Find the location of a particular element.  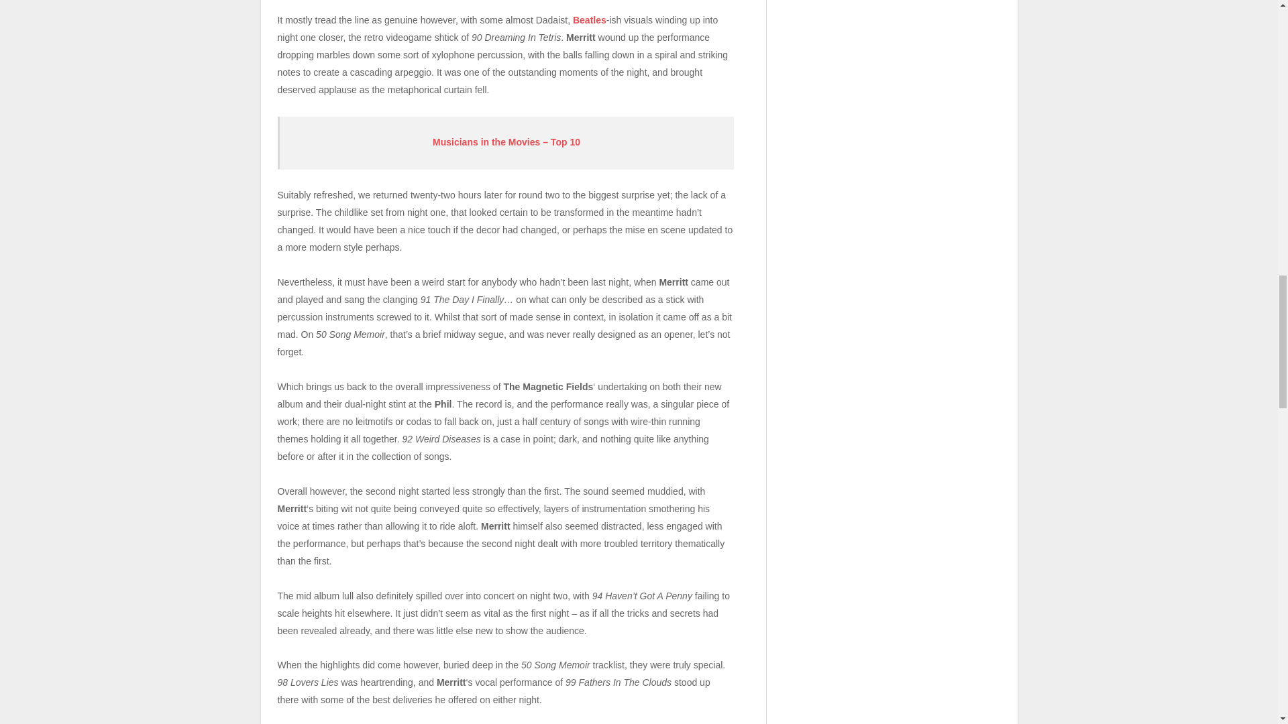

Beatles is located at coordinates (590, 19).